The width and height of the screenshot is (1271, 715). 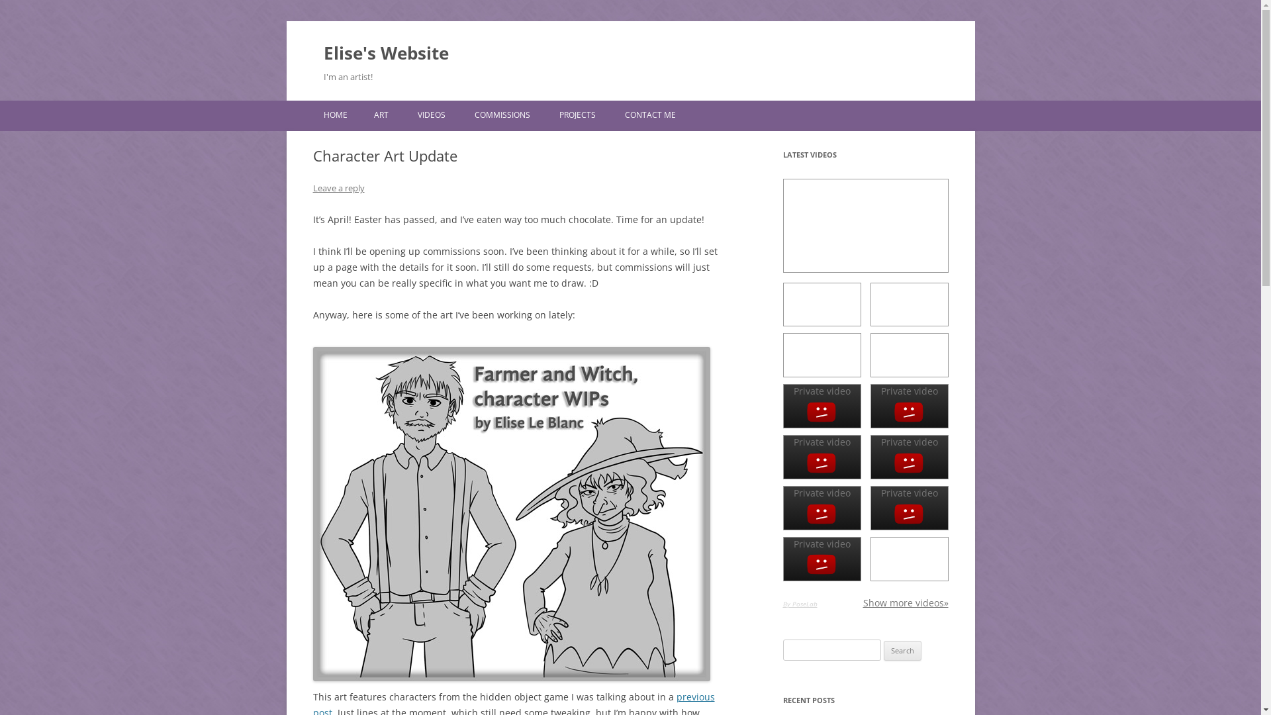 What do you see at coordinates (577, 115) in the screenshot?
I see `PROJECTS` at bounding box center [577, 115].